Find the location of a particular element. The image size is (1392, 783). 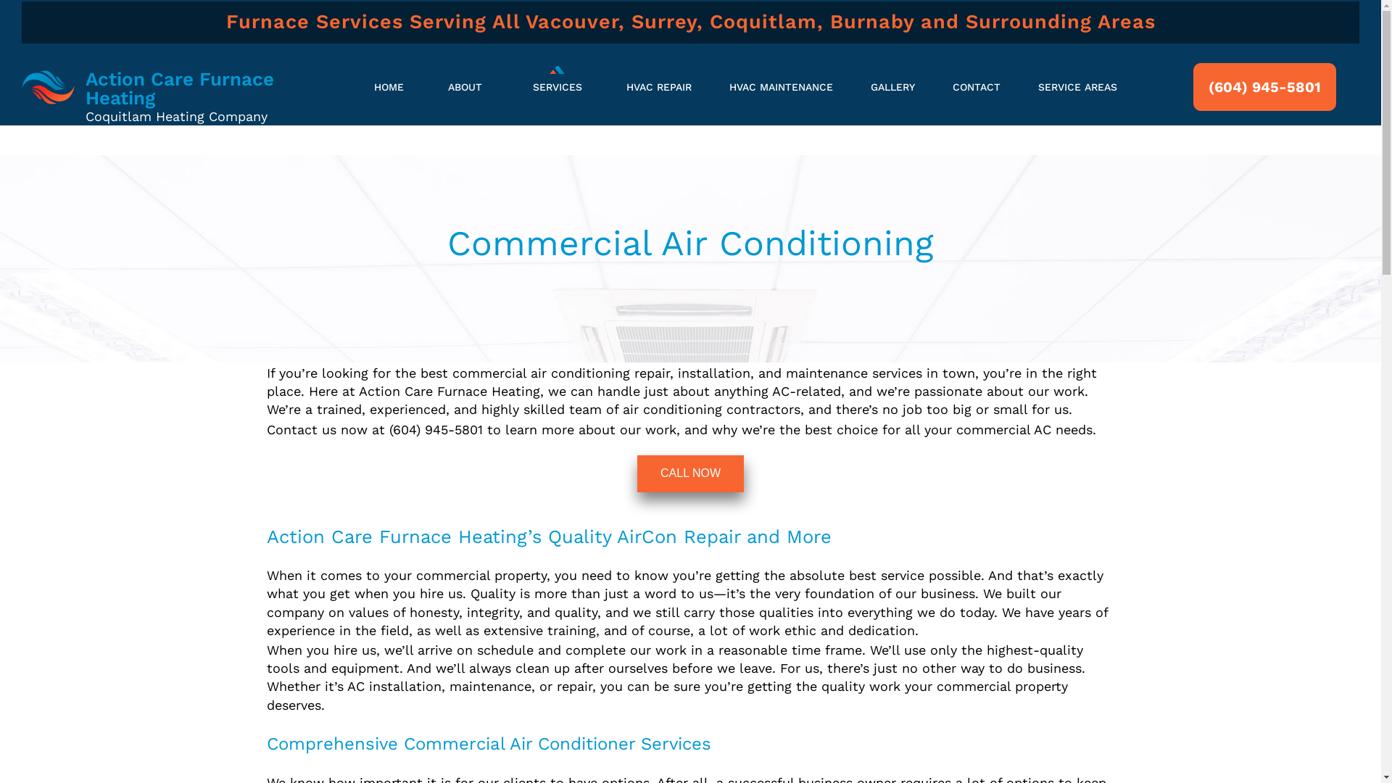

CALL NOW is located at coordinates (690, 474).